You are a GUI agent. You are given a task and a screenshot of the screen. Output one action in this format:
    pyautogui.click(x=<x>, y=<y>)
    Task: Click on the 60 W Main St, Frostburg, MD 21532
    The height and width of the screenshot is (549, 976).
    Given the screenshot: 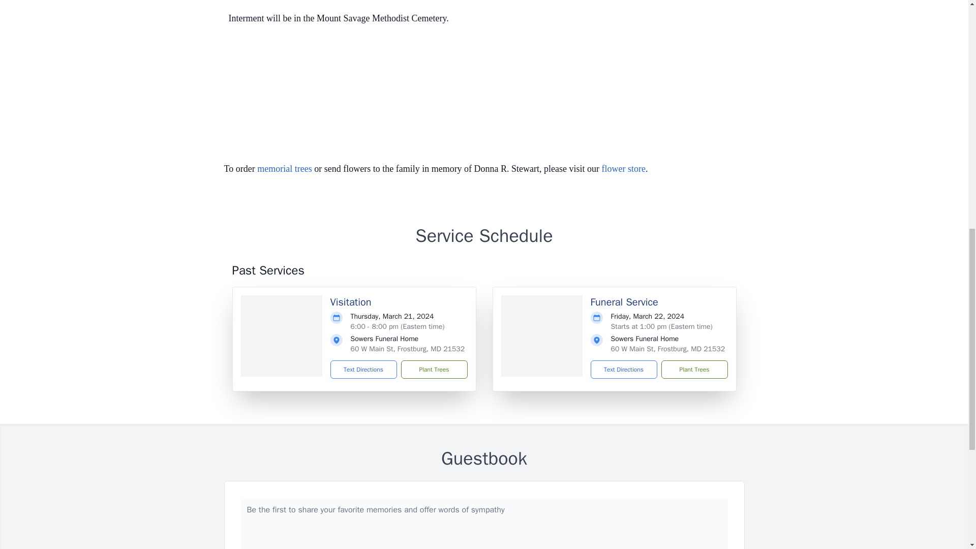 What is the action you would take?
    pyautogui.click(x=408, y=349)
    